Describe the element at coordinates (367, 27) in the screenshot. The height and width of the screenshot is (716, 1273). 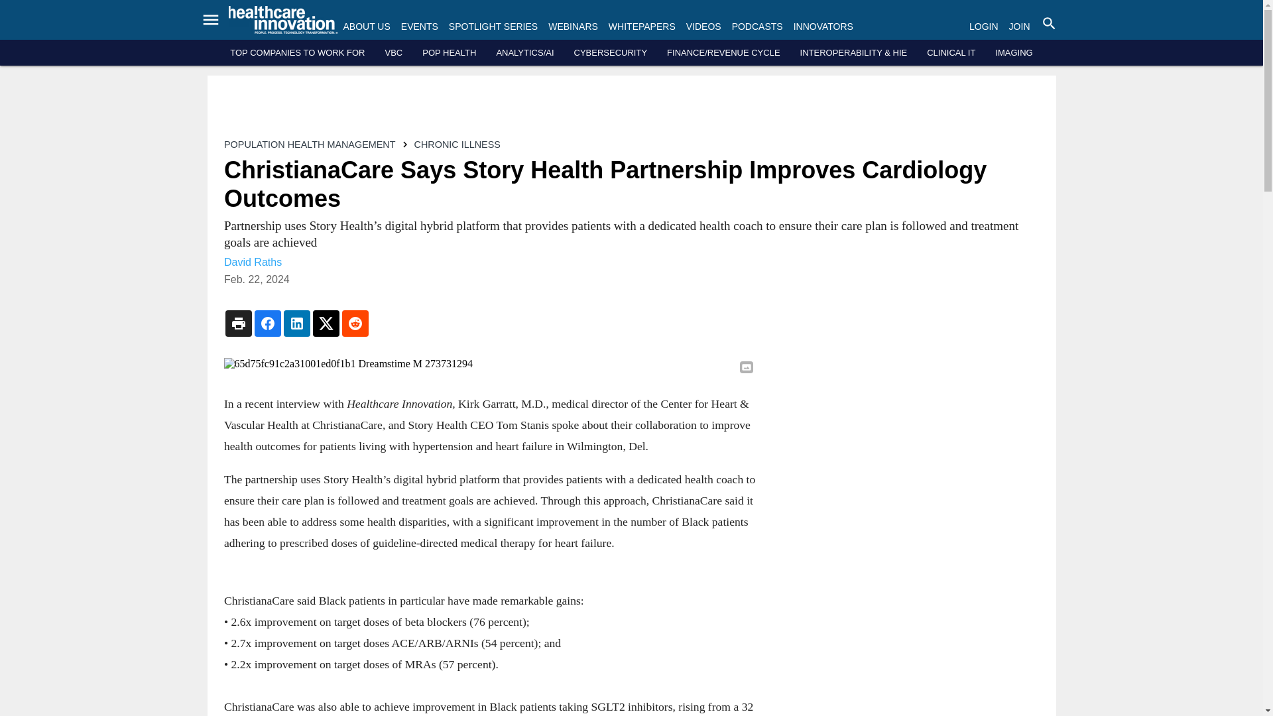
I see `ABOUT US` at that location.